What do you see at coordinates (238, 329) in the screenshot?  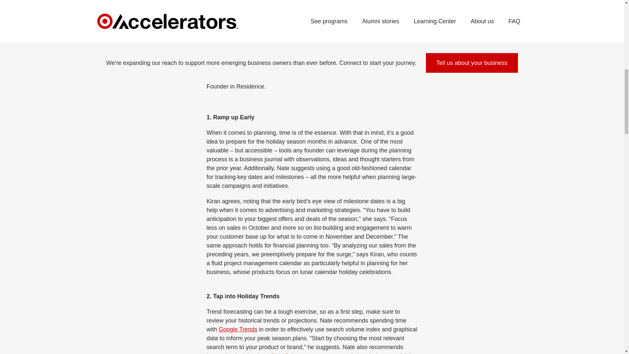 I see `Google Trends` at bounding box center [238, 329].